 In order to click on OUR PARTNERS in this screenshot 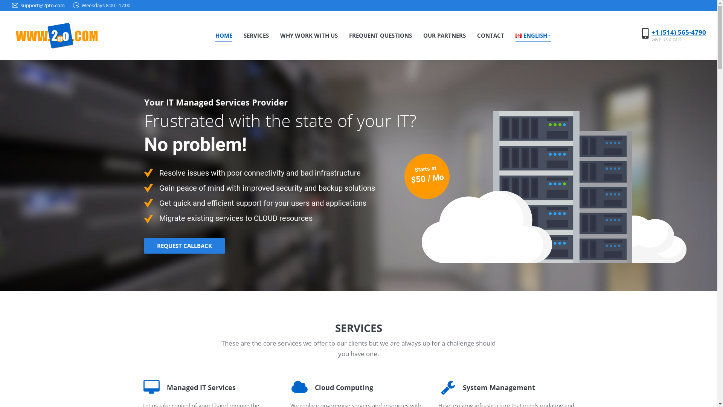, I will do `click(444, 35)`.